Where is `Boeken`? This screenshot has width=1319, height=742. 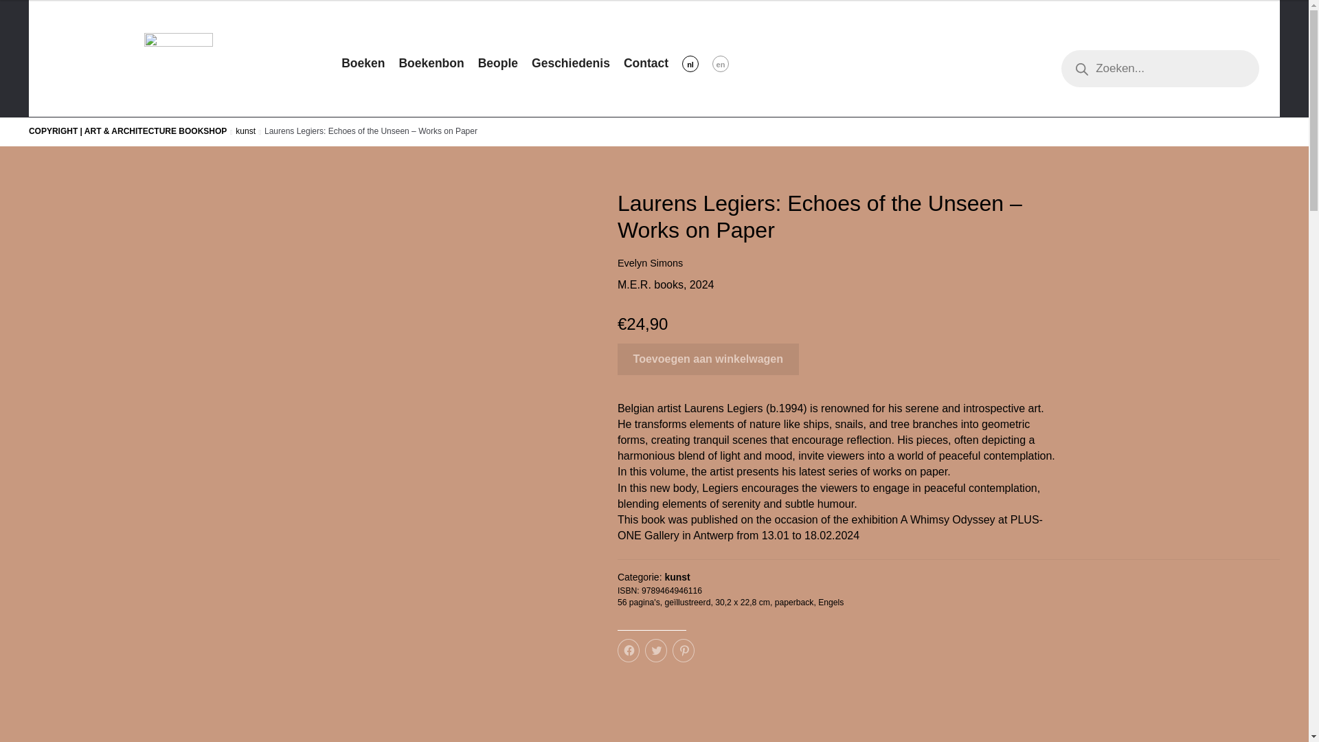
Boeken is located at coordinates (370, 63).